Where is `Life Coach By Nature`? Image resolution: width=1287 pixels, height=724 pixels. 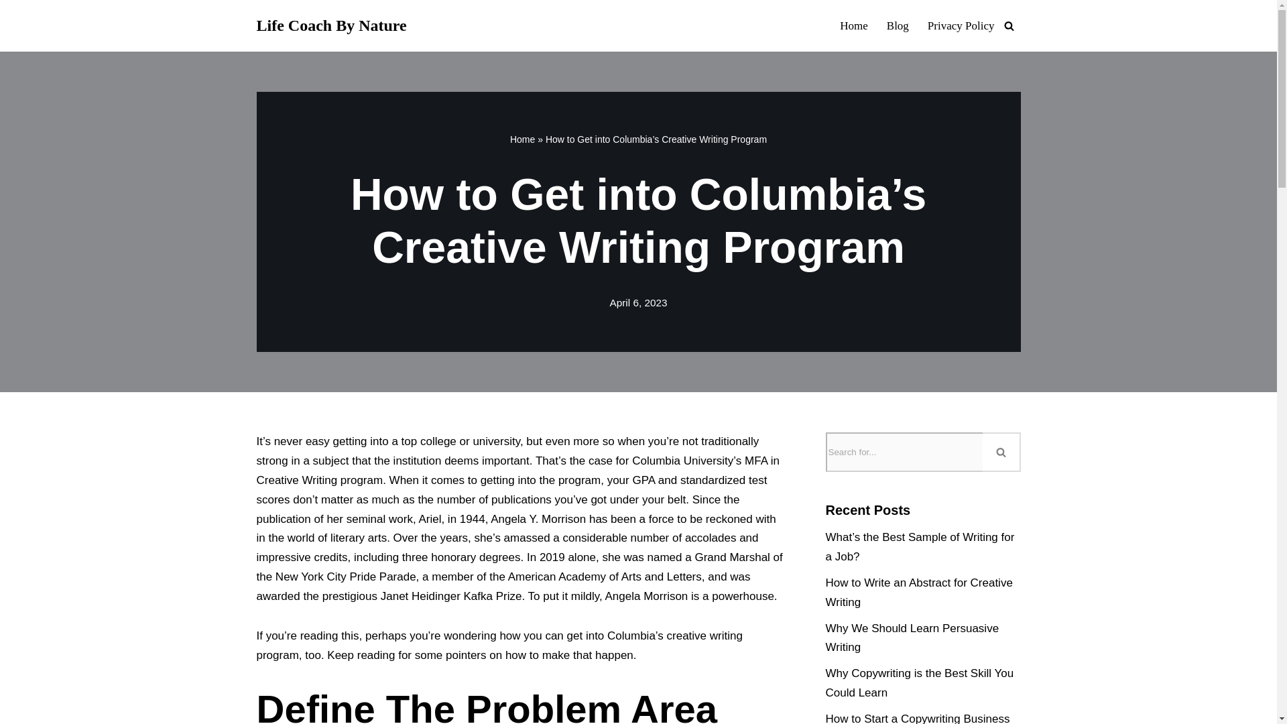
Life Coach By Nature is located at coordinates (331, 25).